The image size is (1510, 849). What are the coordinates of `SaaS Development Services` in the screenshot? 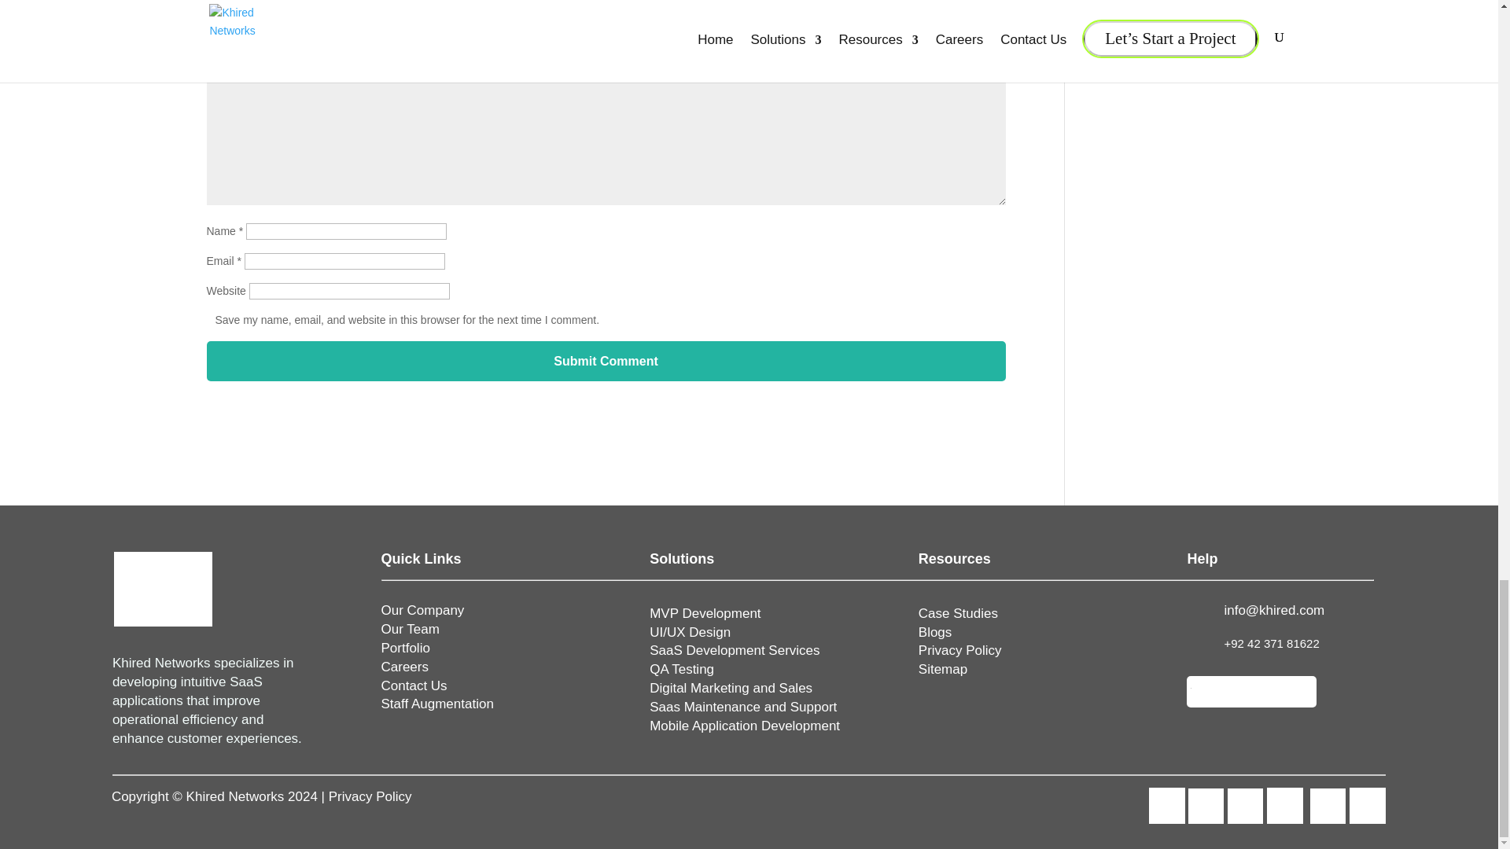 It's located at (735, 650).